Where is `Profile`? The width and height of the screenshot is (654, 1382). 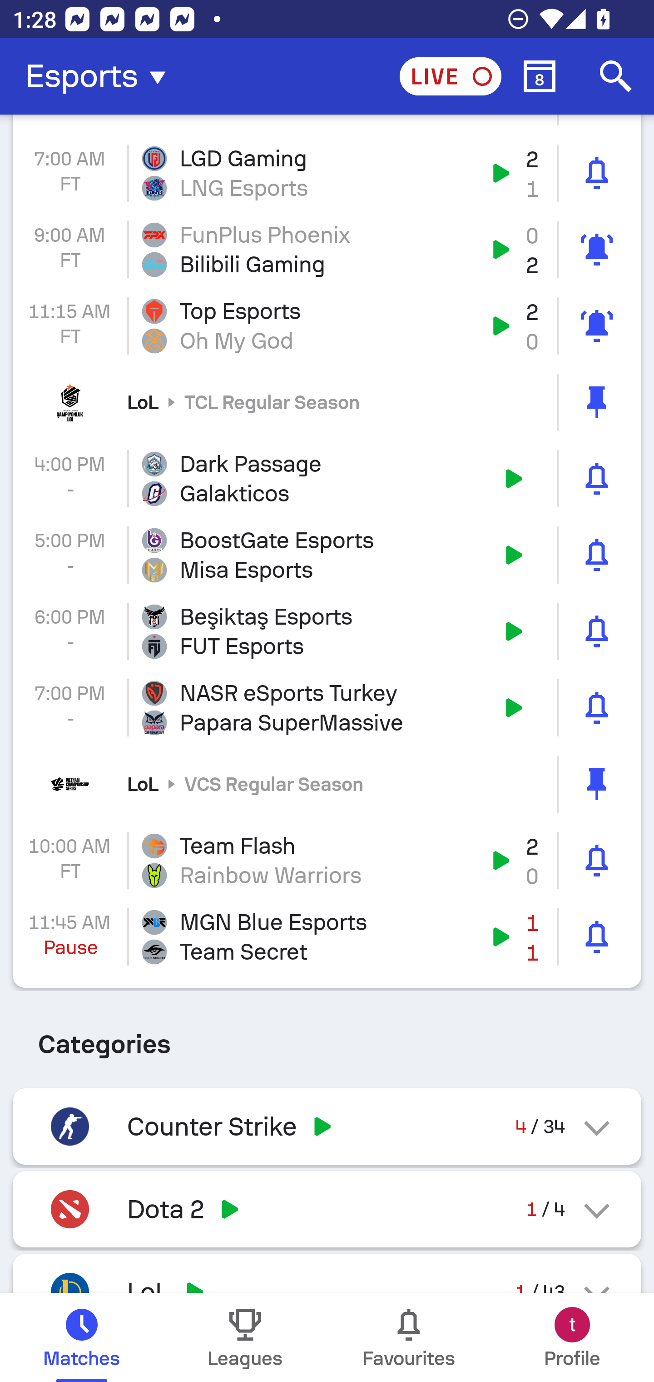
Profile is located at coordinates (572, 1337).